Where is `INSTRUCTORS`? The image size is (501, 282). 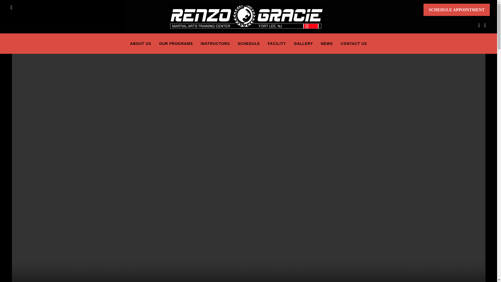
INSTRUCTORS is located at coordinates (215, 44).